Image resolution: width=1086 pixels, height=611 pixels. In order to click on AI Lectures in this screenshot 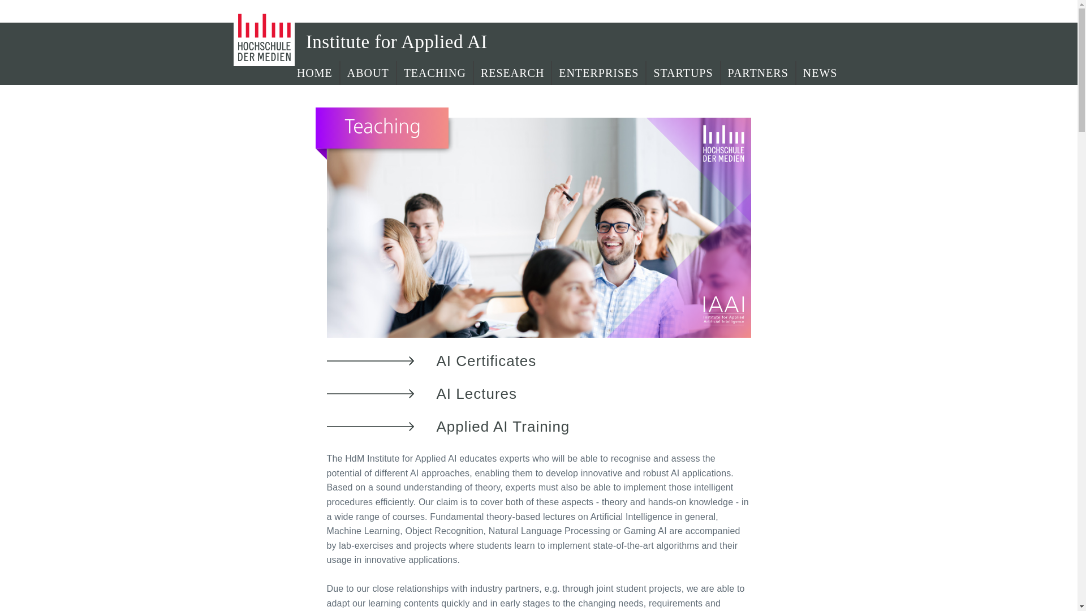, I will do `click(477, 394)`.